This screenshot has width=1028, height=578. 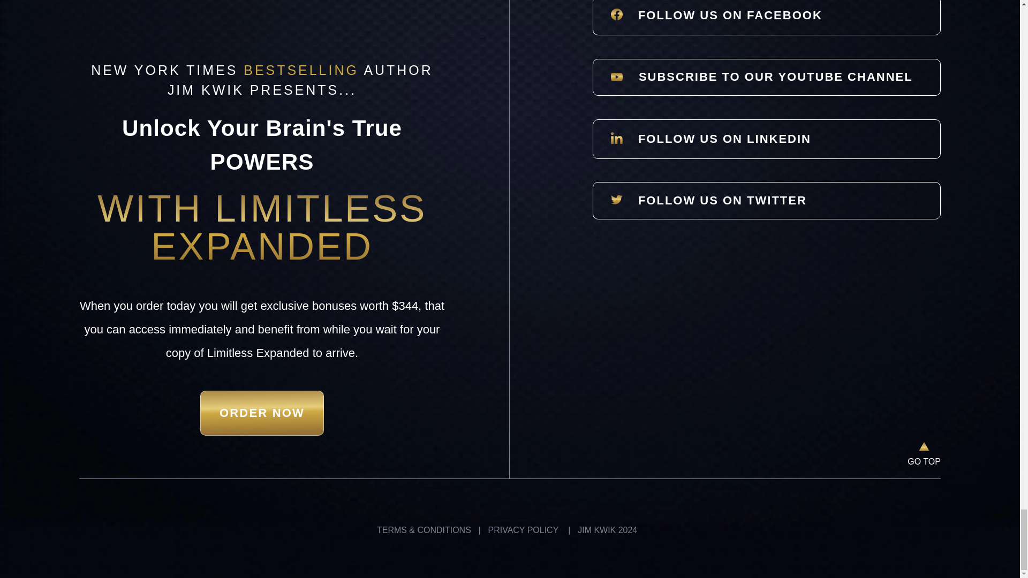 What do you see at coordinates (767, 201) in the screenshot?
I see `FOLLOW US ON TWITTER` at bounding box center [767, 201].